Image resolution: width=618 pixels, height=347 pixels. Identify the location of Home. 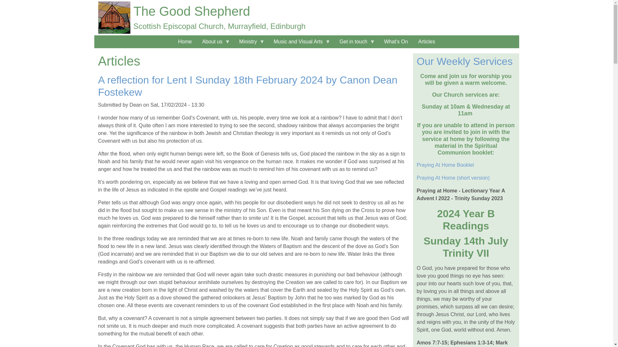
(191, 11).